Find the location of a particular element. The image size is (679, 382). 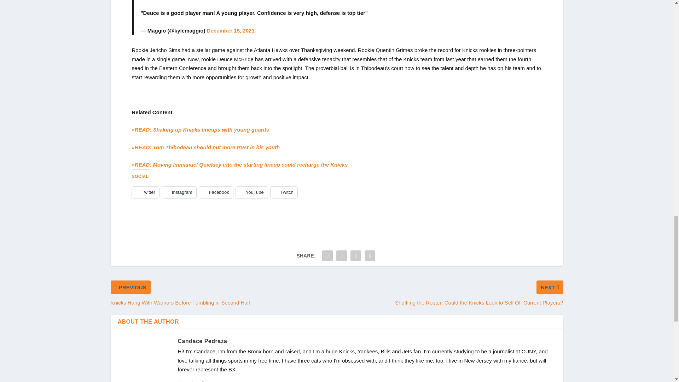

Click to share on YouTube is located at coordinates (251, 192).